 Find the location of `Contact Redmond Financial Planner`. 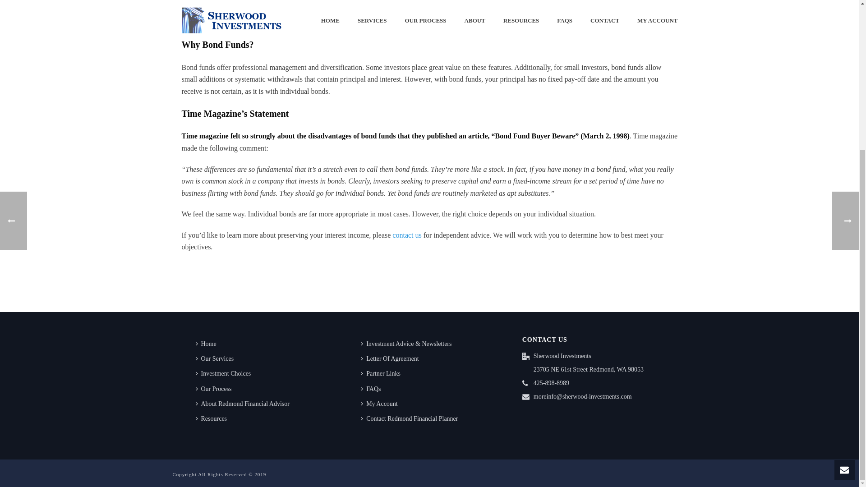

Contact Redmond Financial Planner is located at coordinates (411, 418).